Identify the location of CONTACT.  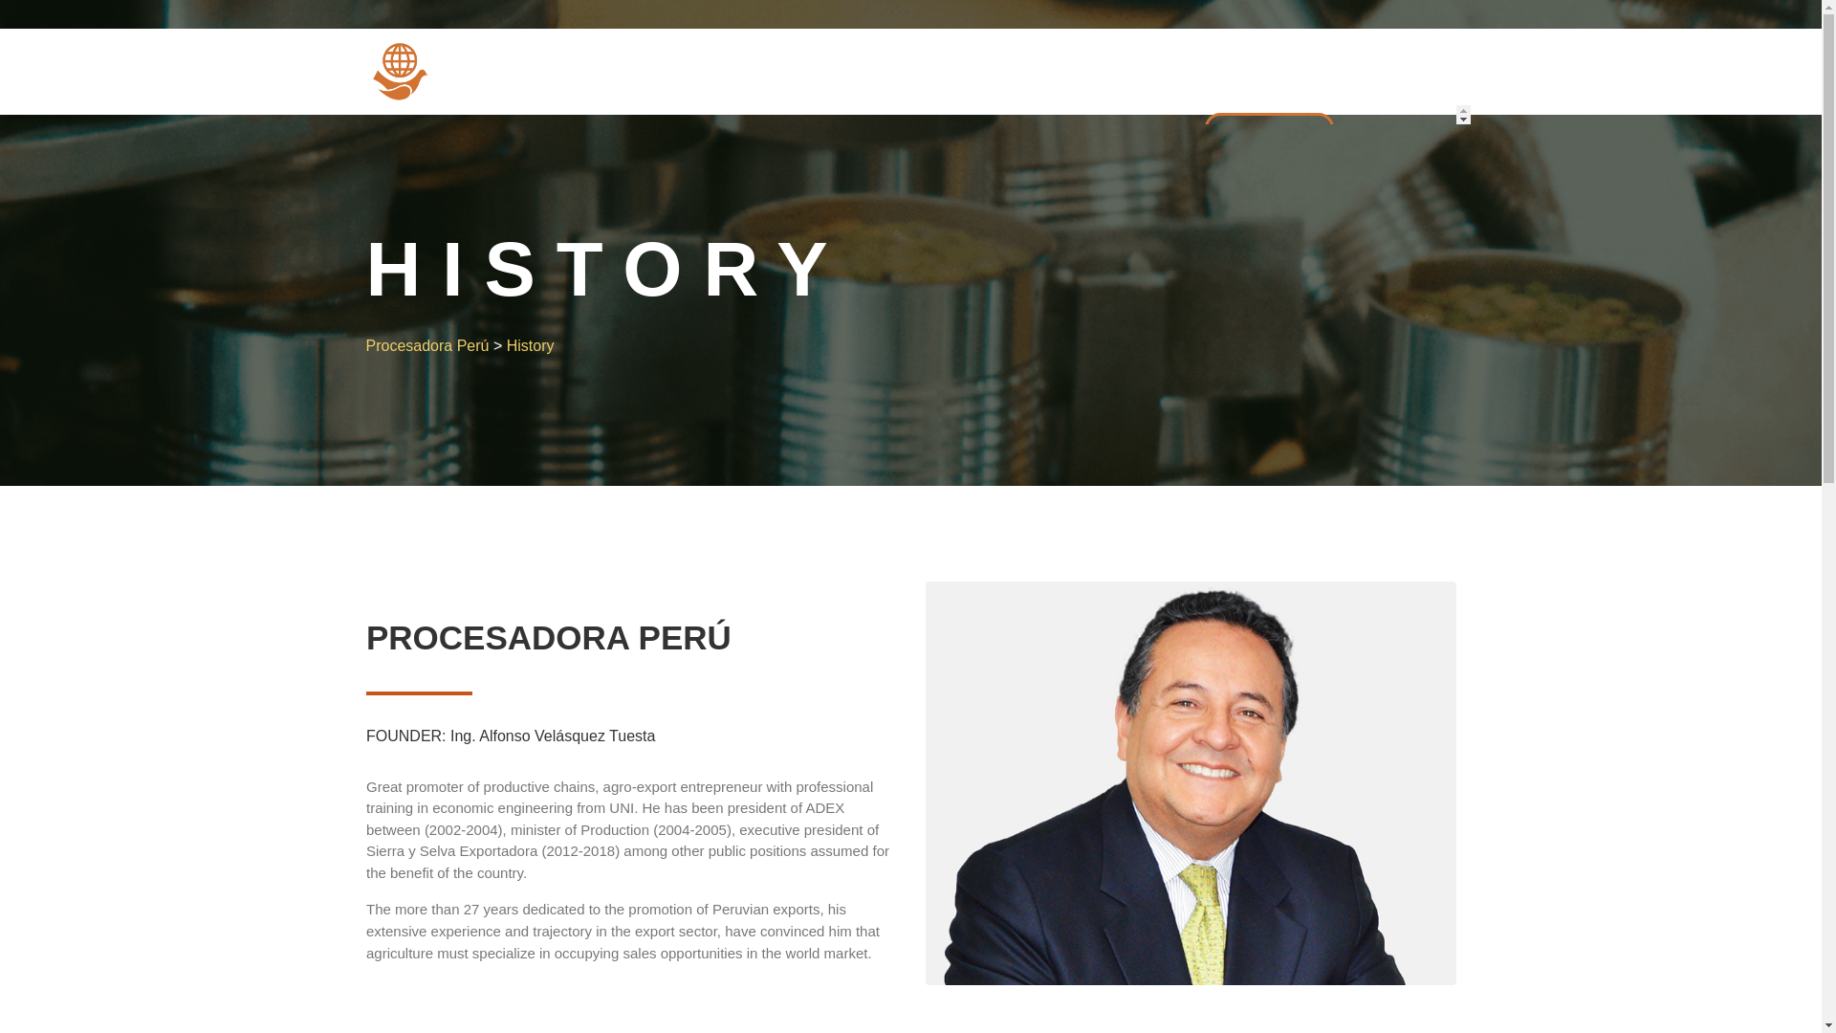
(1269, 134).